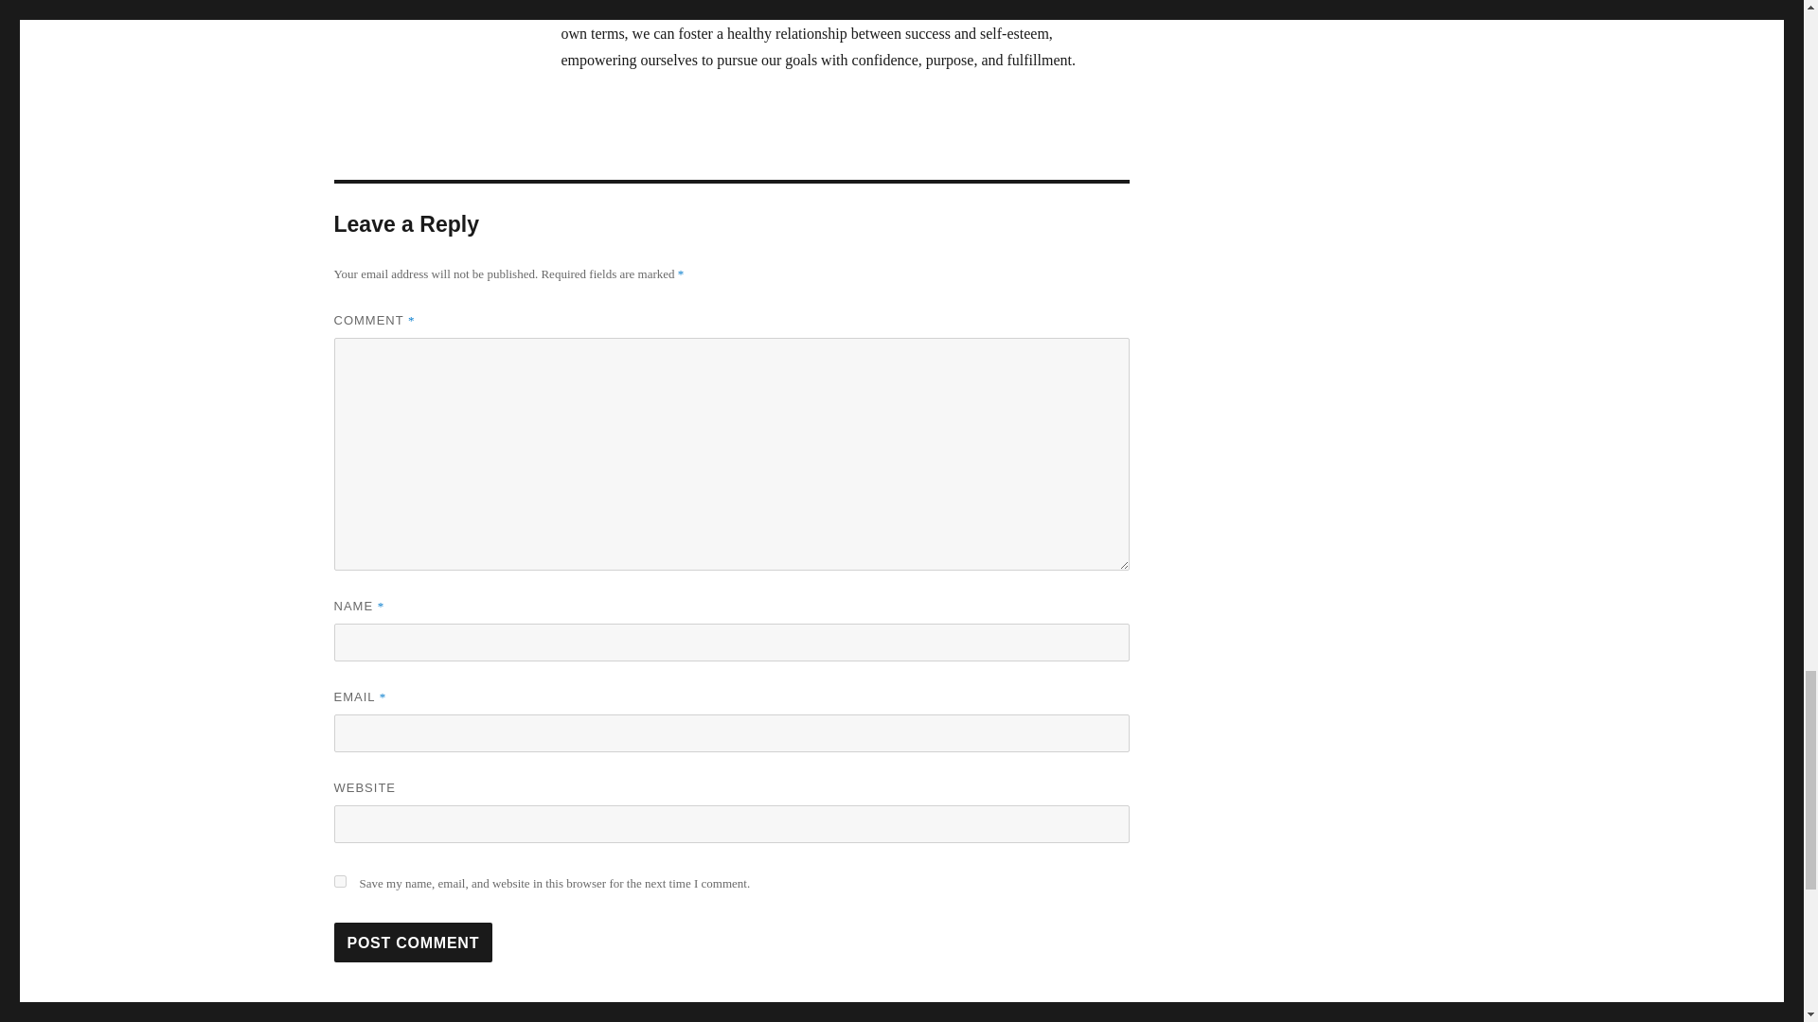  Describe the element at coordinates (339, 881) in the screenshot. I see `yes` at that location.